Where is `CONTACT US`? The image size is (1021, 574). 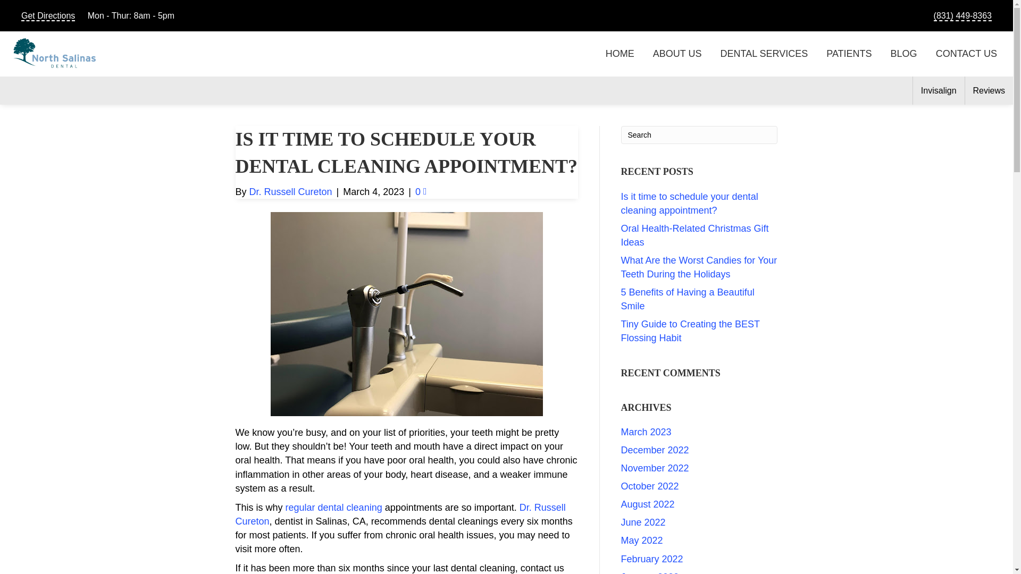 CONTACT US is located at coordinates (967, 53).